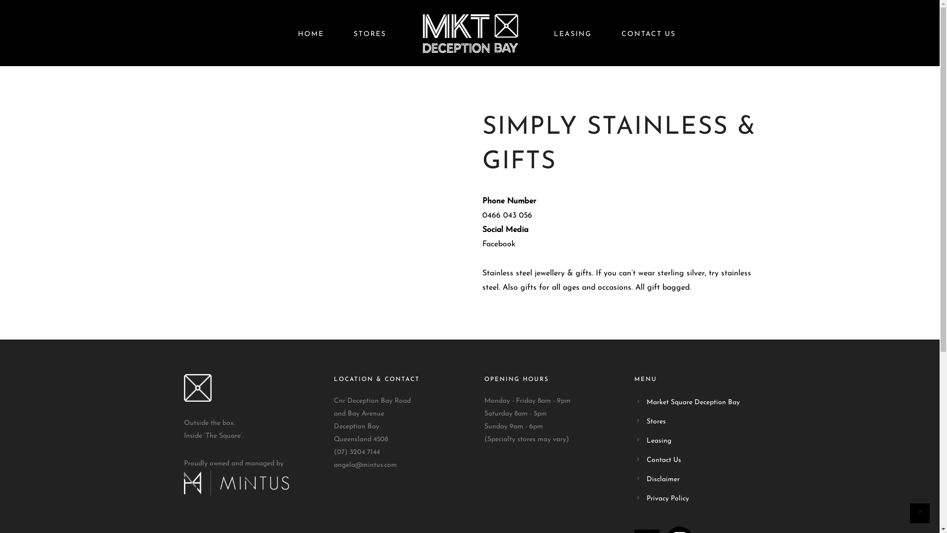 The height and width of the screenshot is (533, 947). I want to click on Facebook, so click(499, 244).